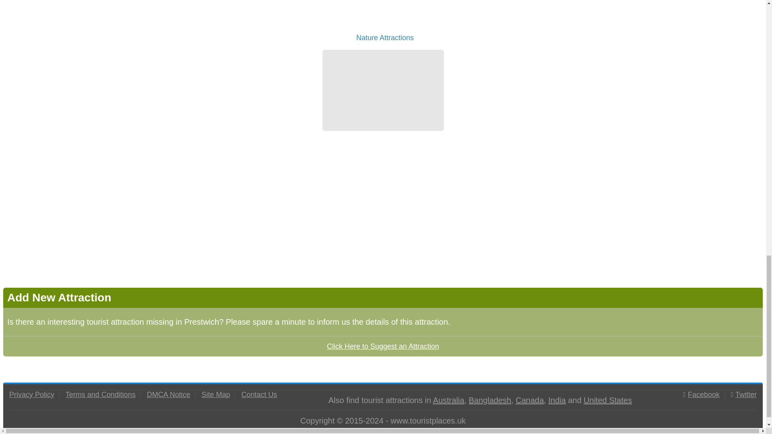  What do you see at coordinates (746, 395) in the screenshot?
I see `Twitter` at bounding box center [746, 395].